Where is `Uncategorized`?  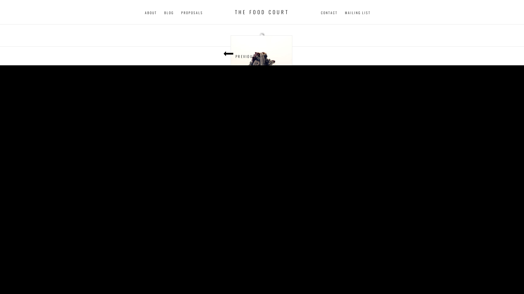 Uncategorized is located at coordinates (261, 42).